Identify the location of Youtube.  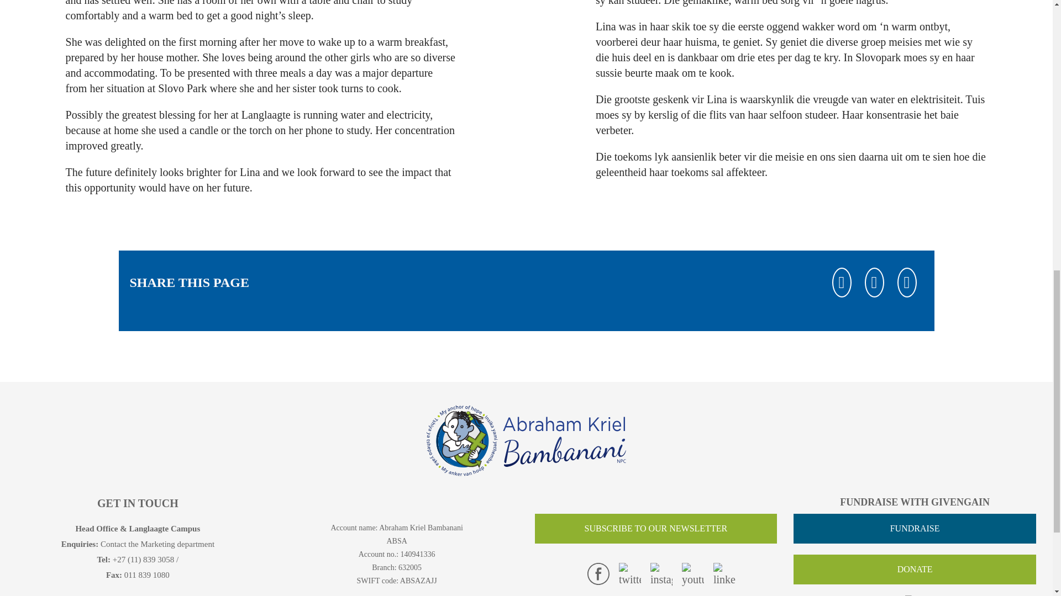
(693, 574).